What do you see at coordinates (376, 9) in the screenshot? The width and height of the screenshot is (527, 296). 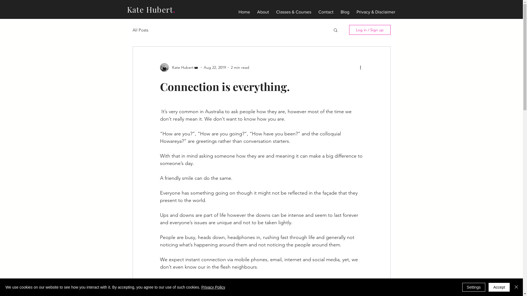 I see `Privacy & Disclaimer` at bounding box center [376, 9].